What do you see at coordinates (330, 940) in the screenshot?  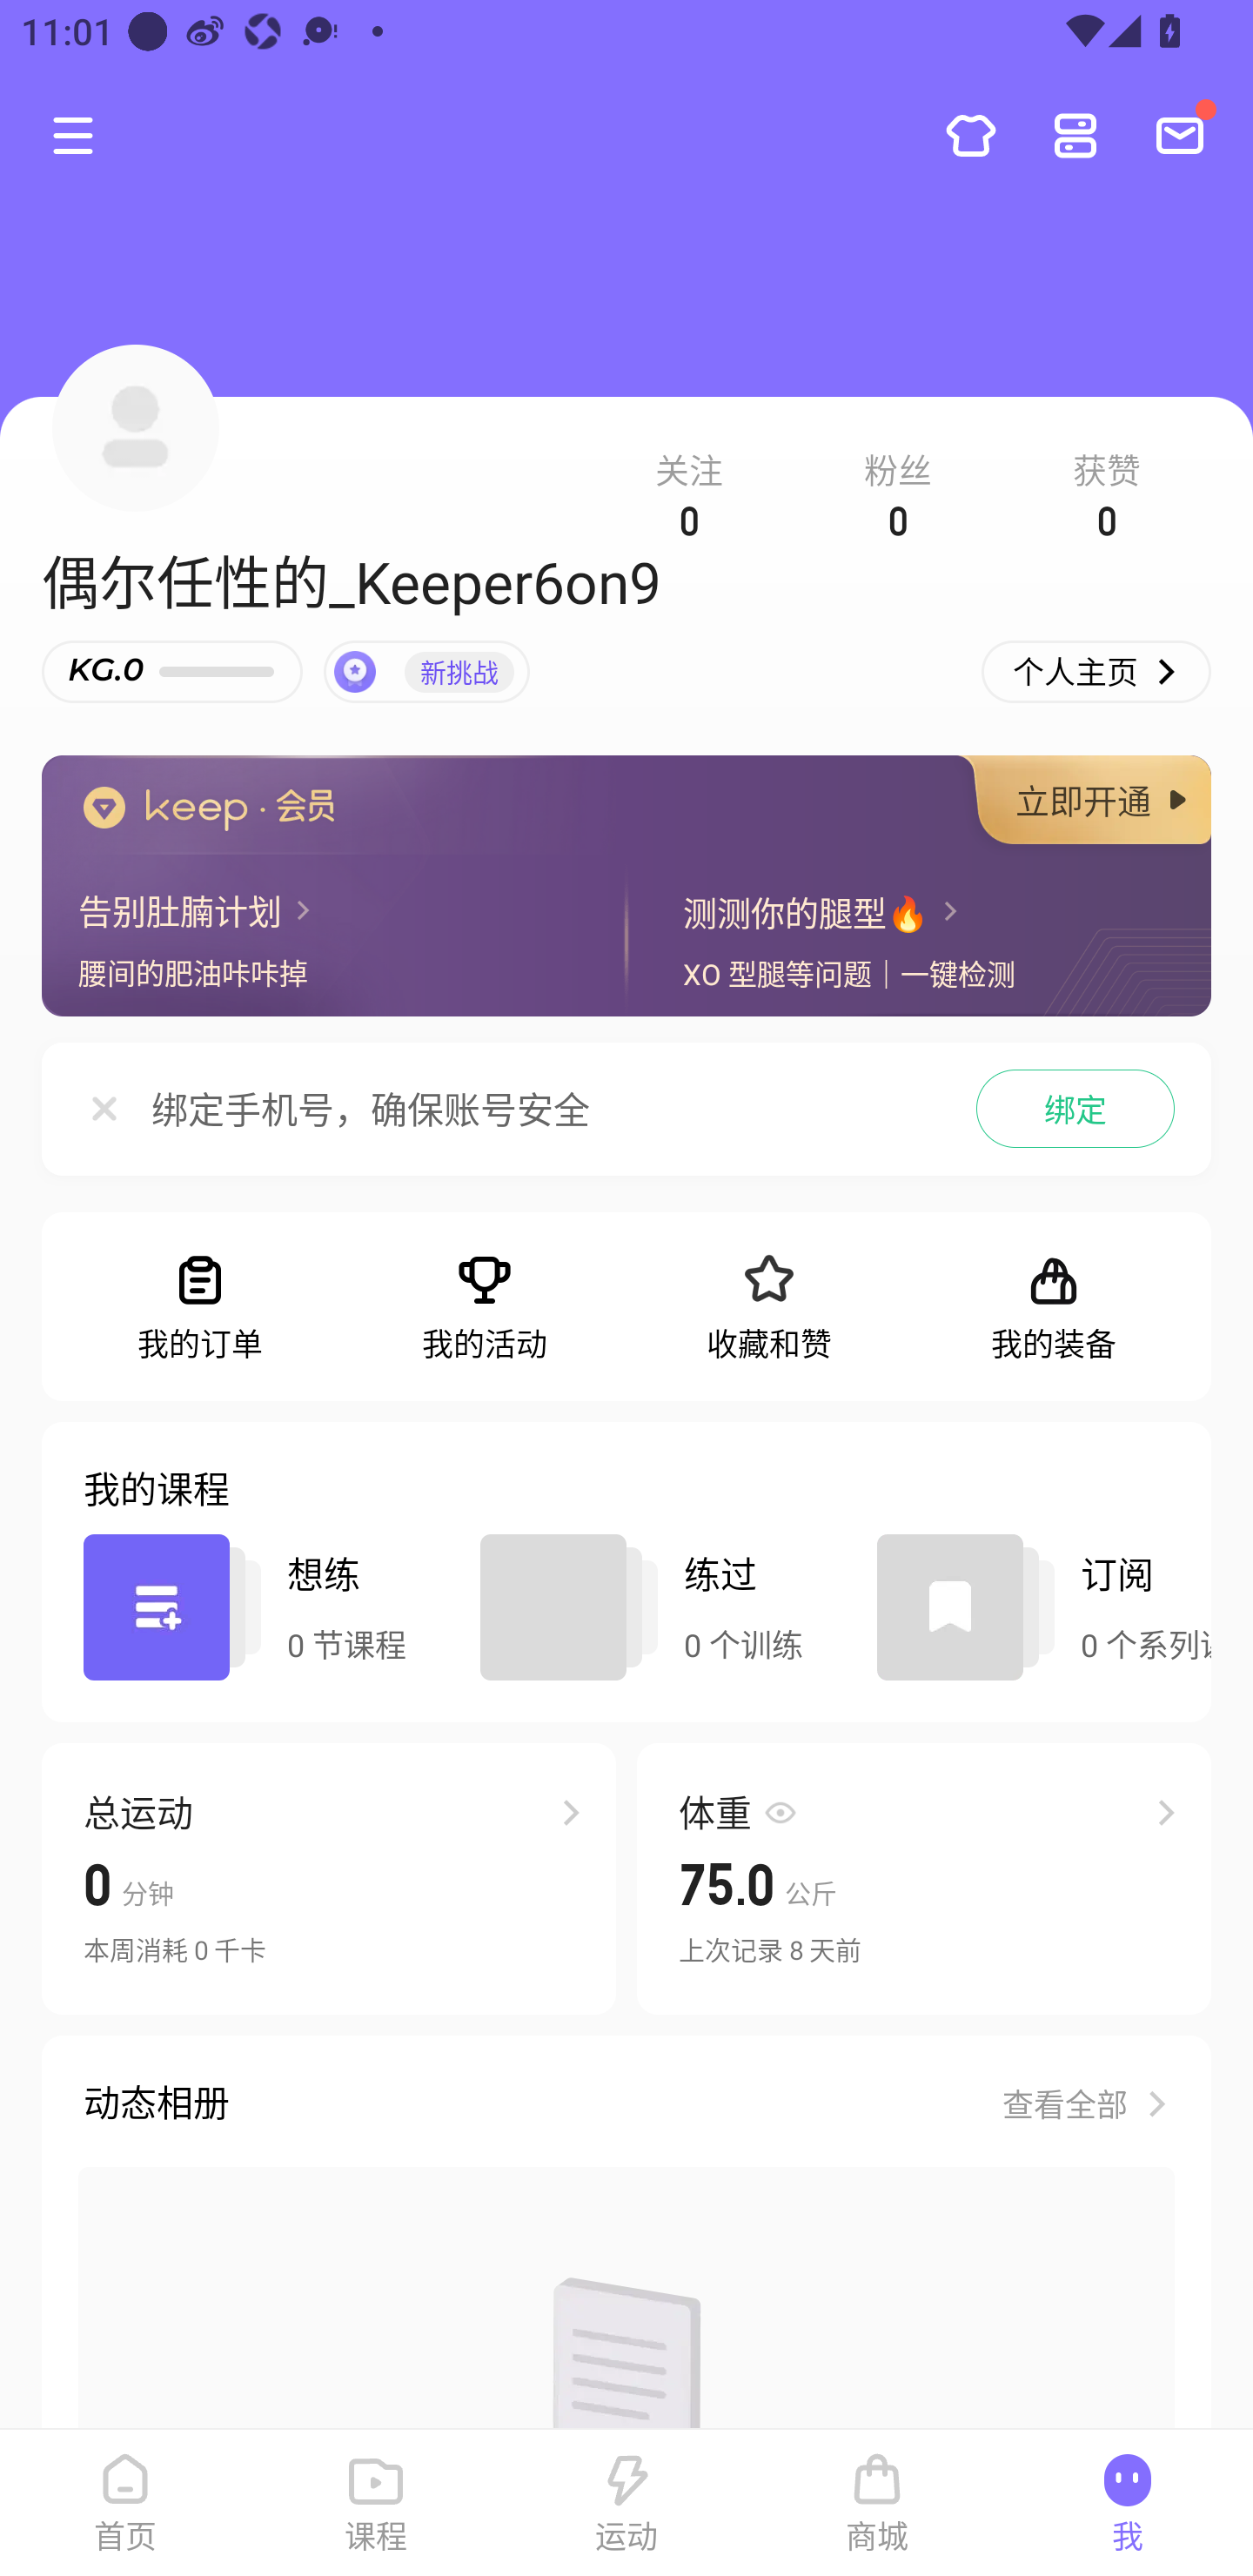 I see `告别肚腩计划 腰间的肥油咔咔掉` at bounding box center [330, 940].